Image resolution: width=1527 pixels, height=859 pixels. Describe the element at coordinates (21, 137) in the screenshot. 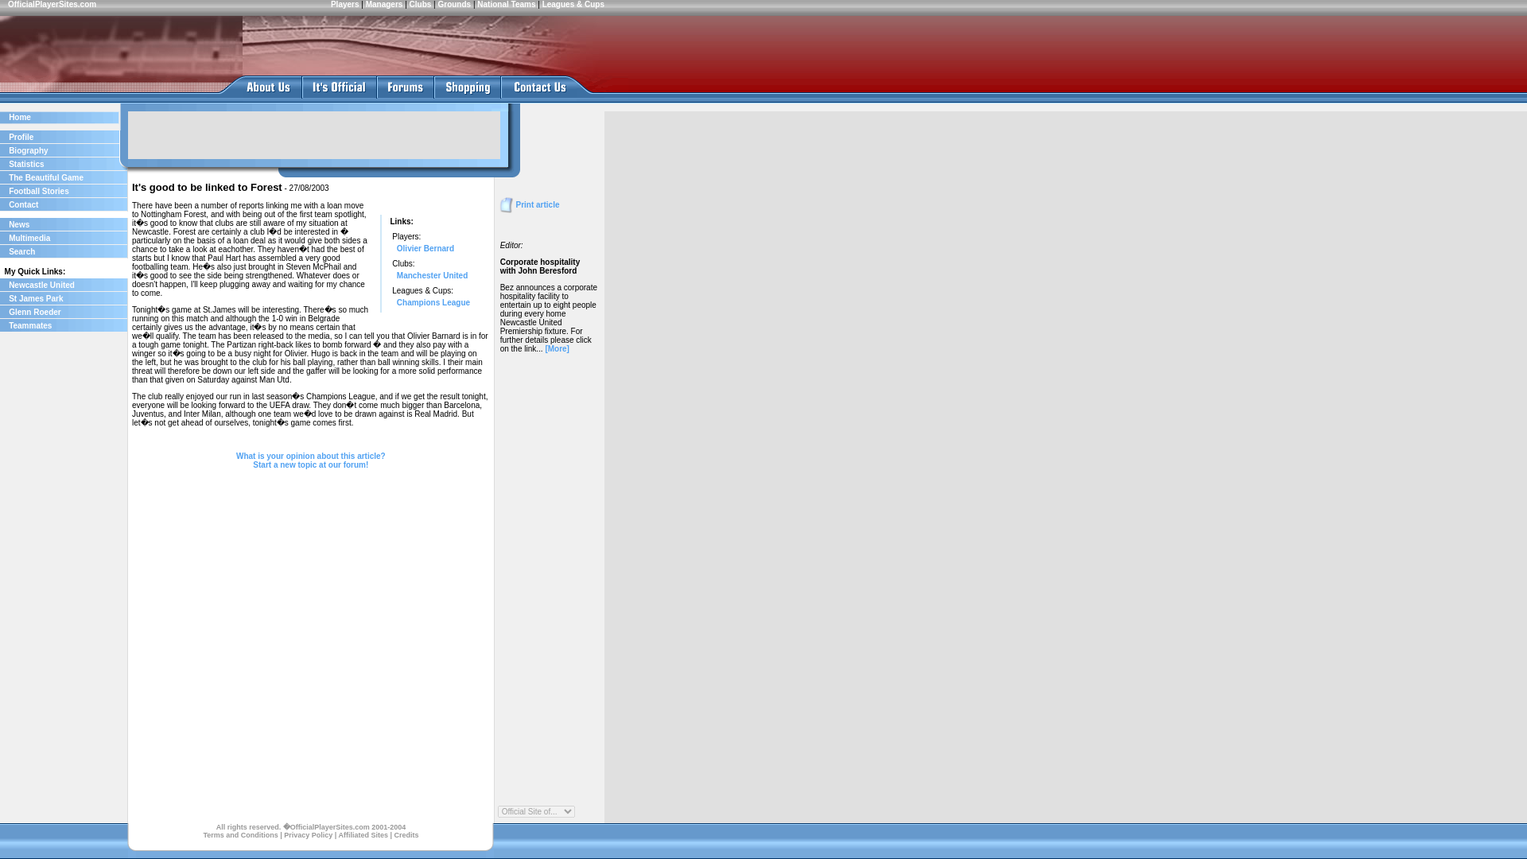

I see `Profile` at that location.